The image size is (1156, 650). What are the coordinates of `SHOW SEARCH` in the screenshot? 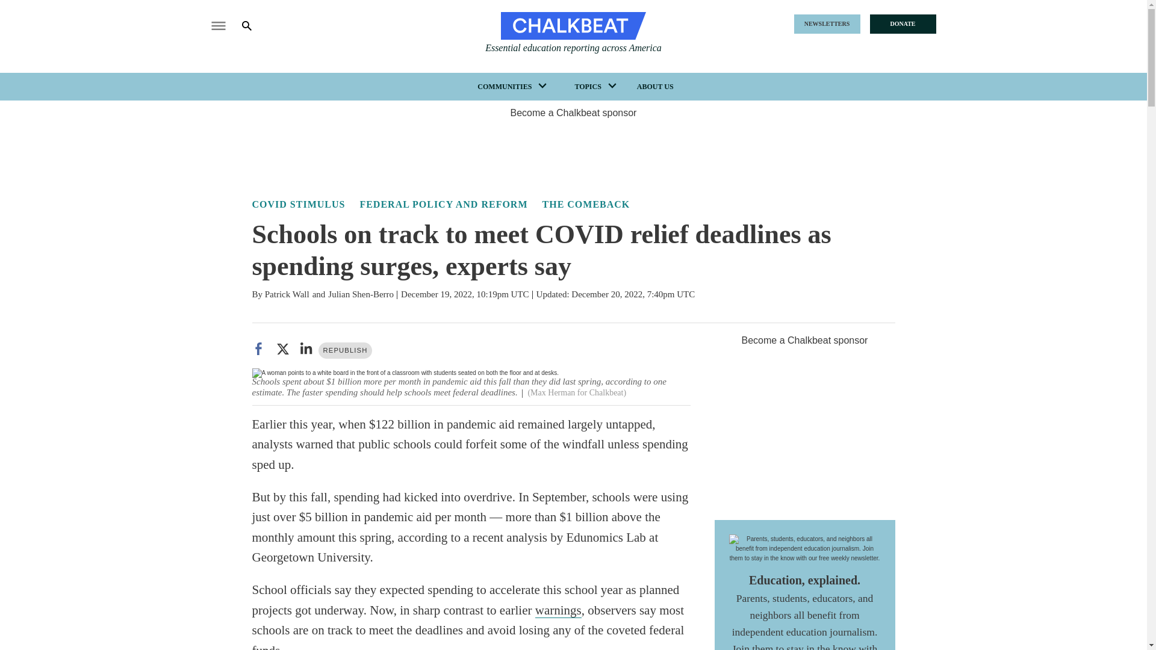 It's located at (255, 25).